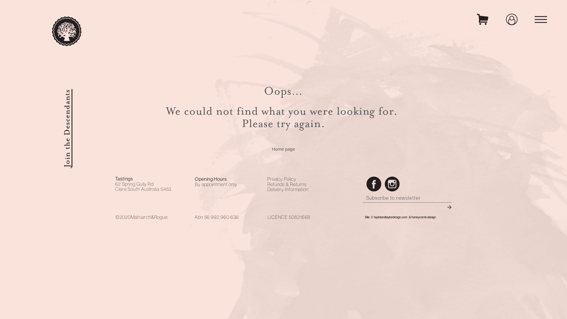 This screenshot has height=319, width=567. I want to click on Privacy Policy, so click(282, 179).